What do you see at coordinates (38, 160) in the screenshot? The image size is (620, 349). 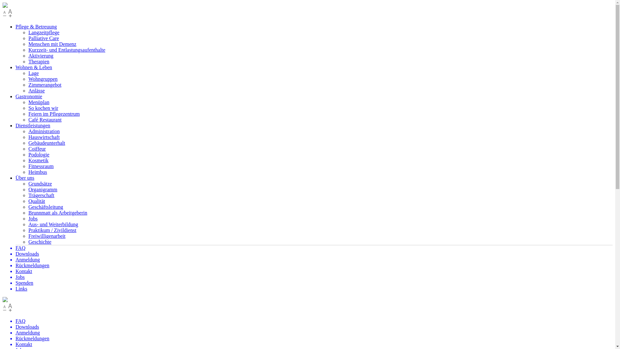 I see `Kosmetik` at bounding box center [38, 160].